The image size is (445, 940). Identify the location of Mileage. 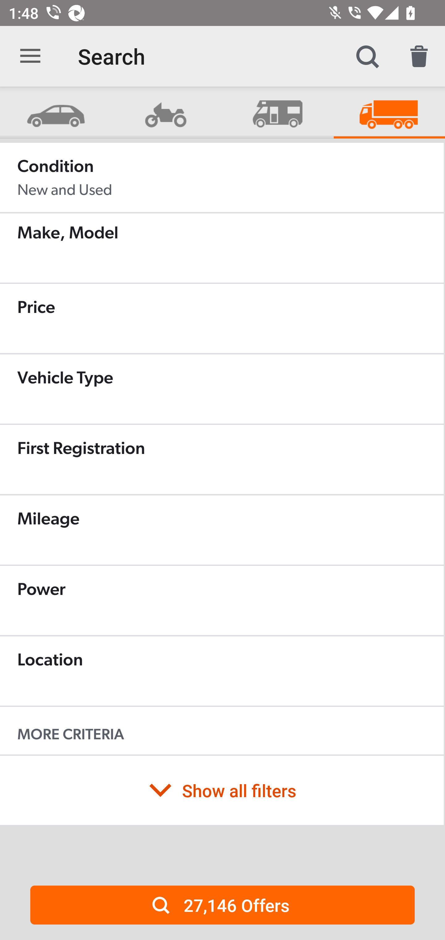
(222, 530).